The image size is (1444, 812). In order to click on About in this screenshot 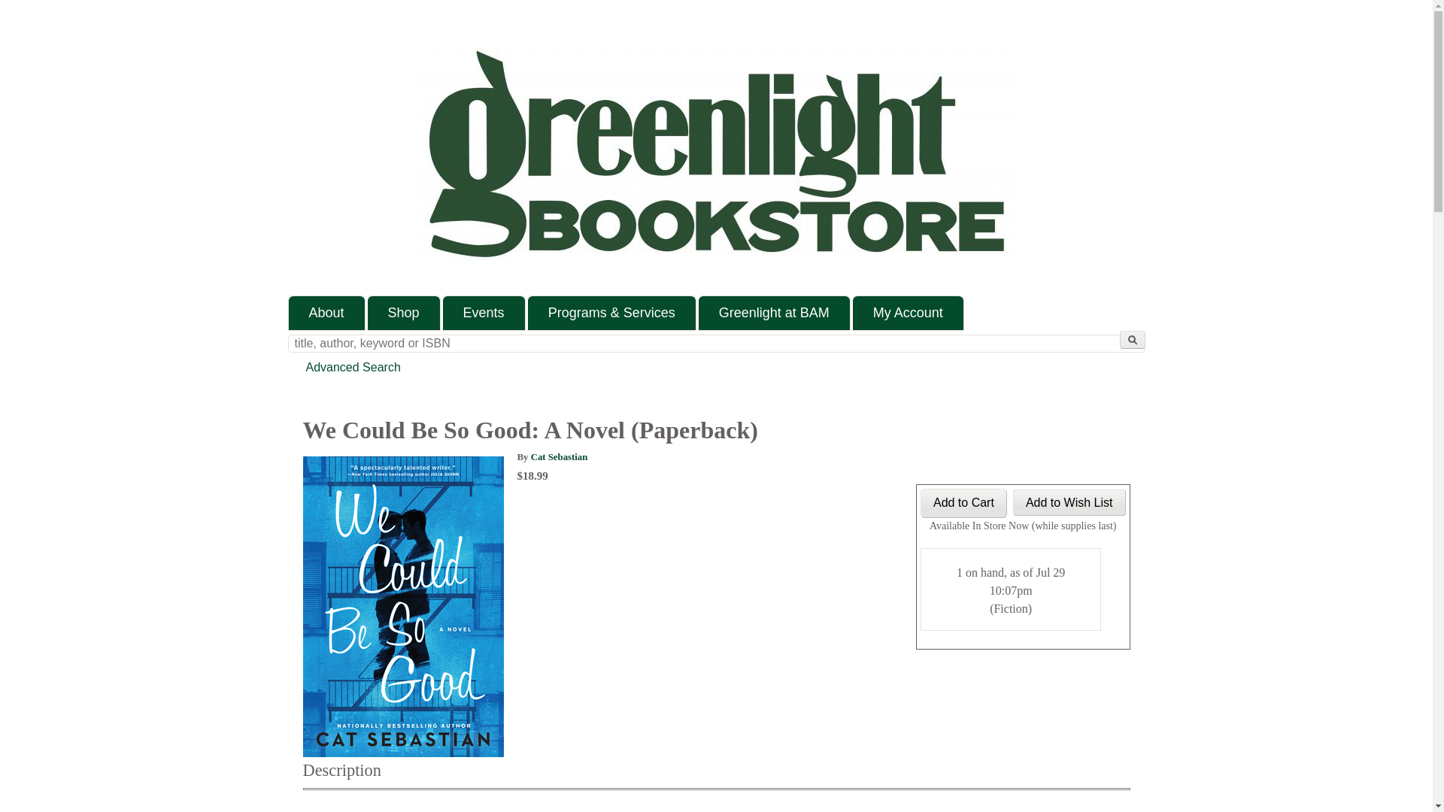, I will do `click(326, 313)`.